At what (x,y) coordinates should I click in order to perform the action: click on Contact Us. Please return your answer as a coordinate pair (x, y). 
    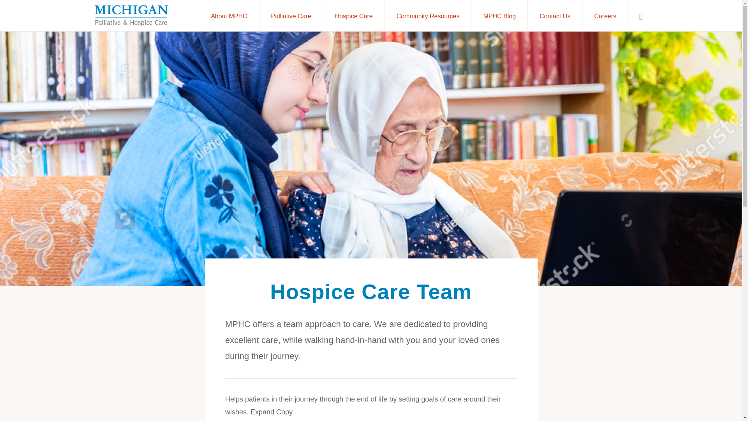
    Looking at the image, I should click on (555, 16).